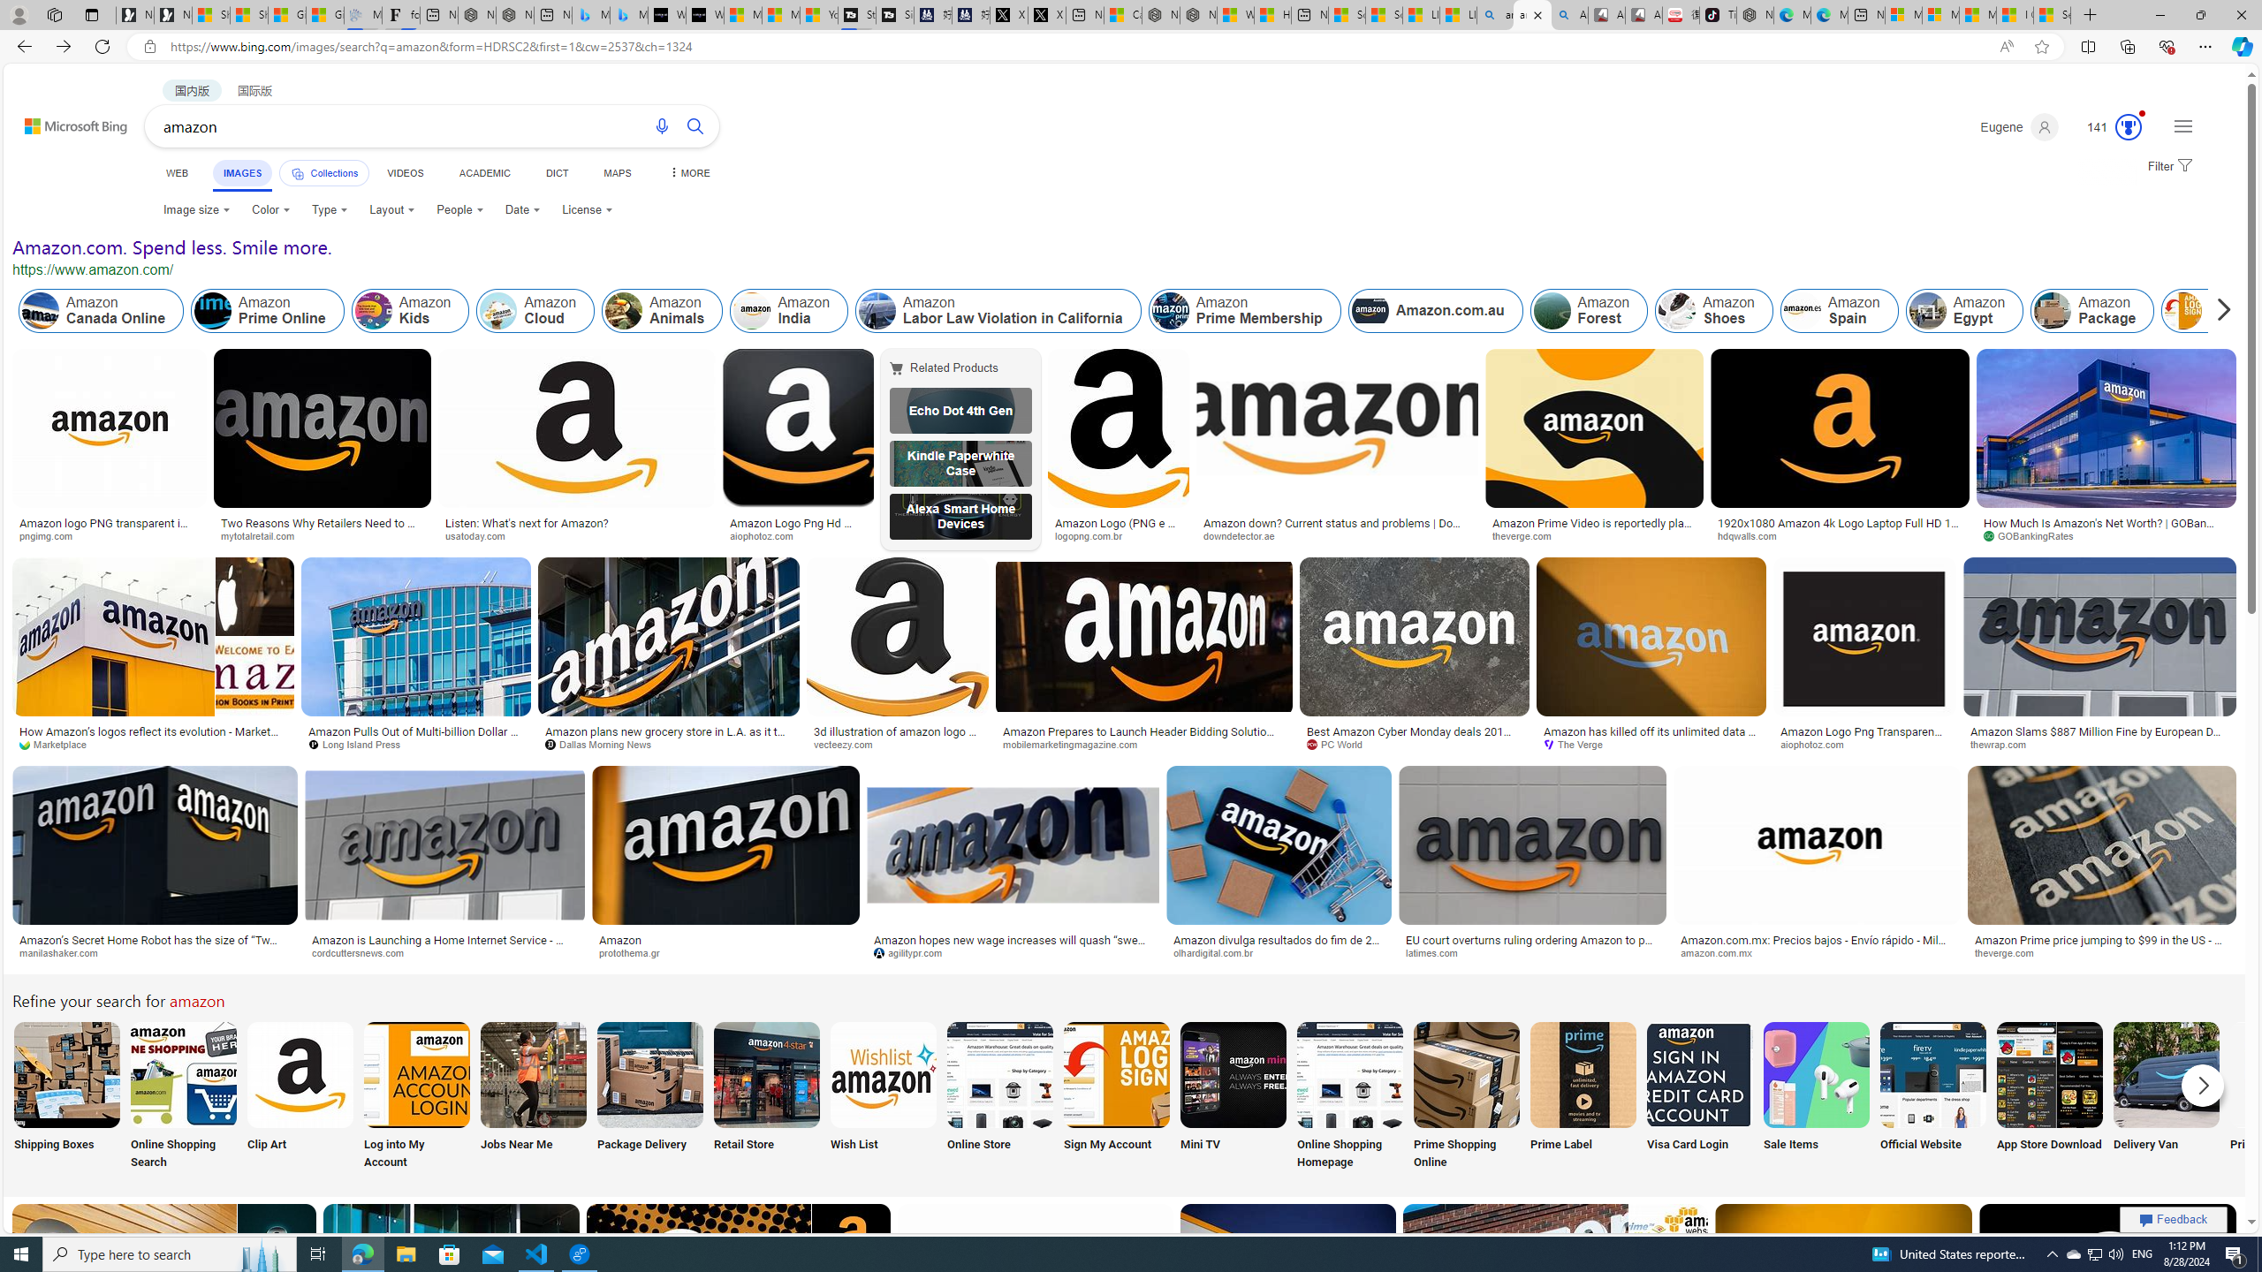 The image size is (2262, 1272). What do you see at coordinates (704, 15) in the screenshot?
I see `What's the best AI voice generator? - voice.ai` at bounding box center [704, 15].